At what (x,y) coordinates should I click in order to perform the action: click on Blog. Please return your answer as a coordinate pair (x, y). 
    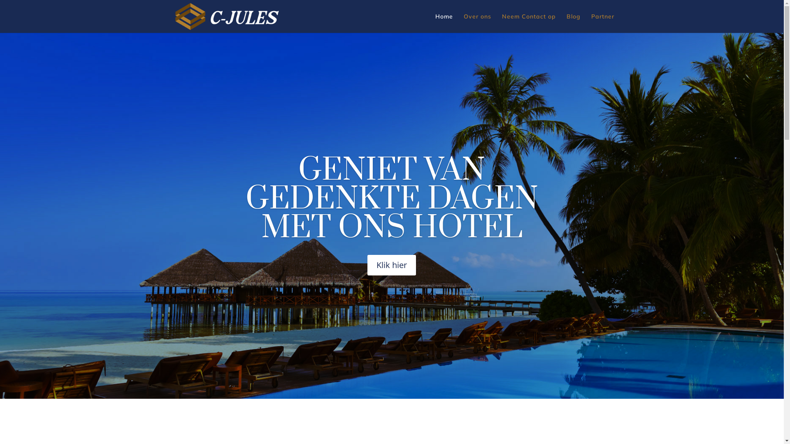
    Looking at the image, I should click on (573, 23).